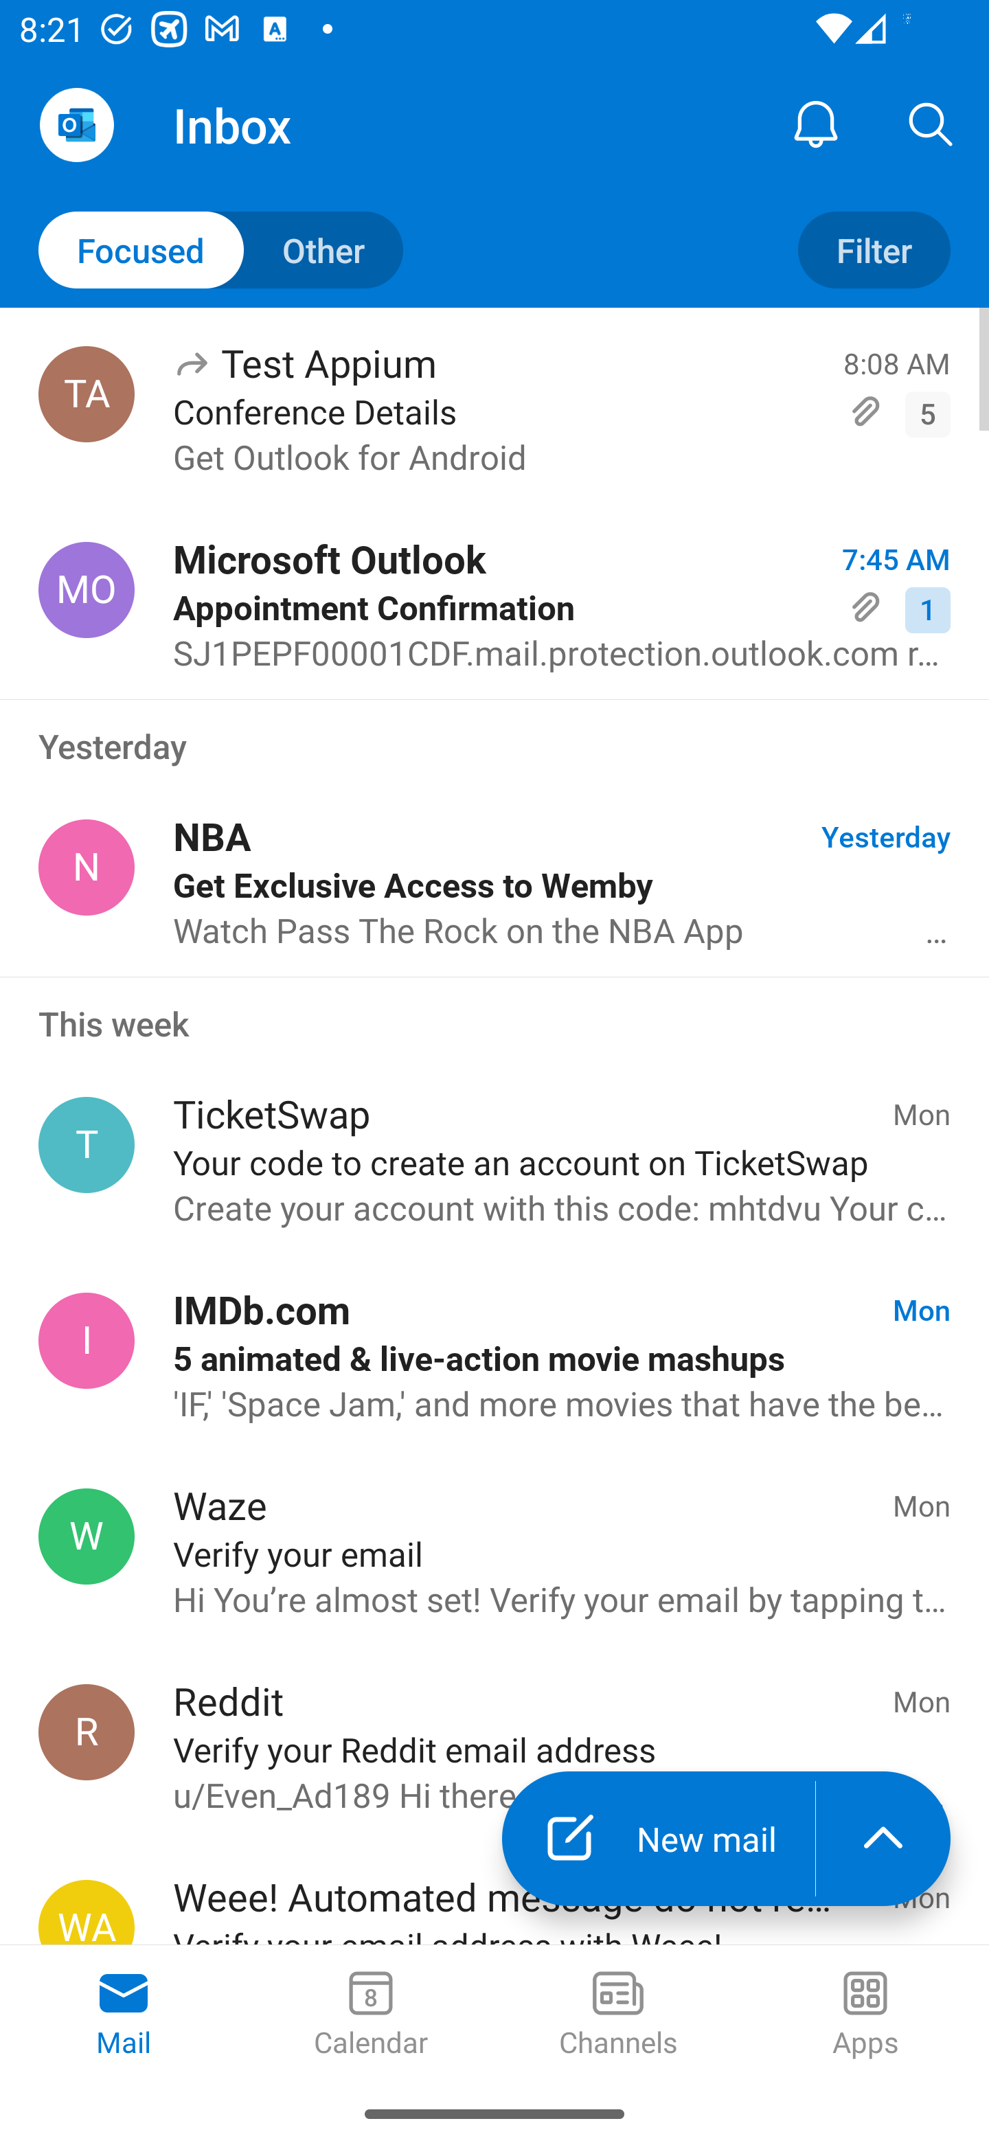  What do you see at coordinates (816, 124) in the screenshot?
I see `Notification Center` at bounding box center [816, 124].